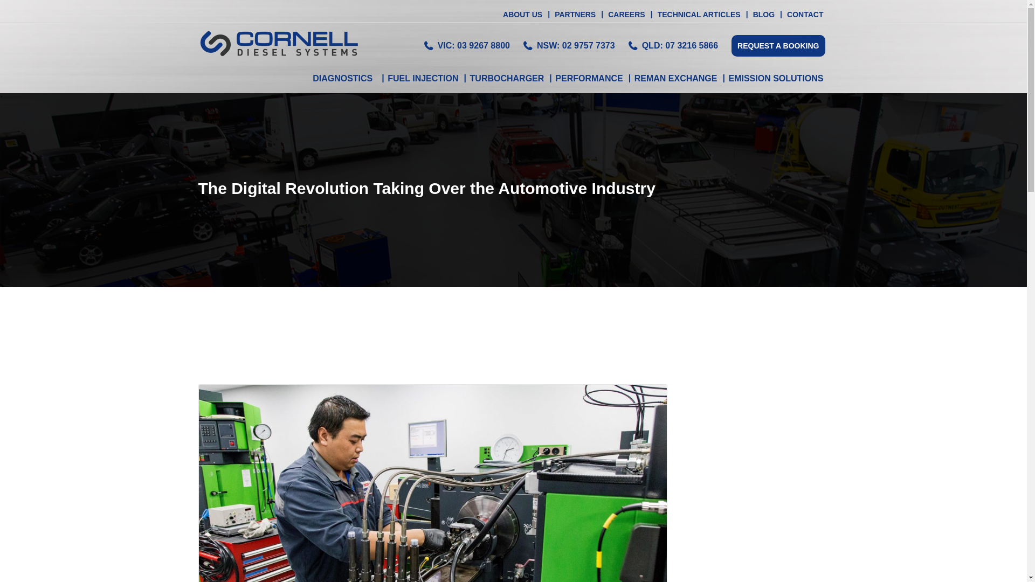 Image resolution: width=1035 pixels, height=582 pixels. What do you see at coordinates (347, 80) in the screenshot?
I see `DIAGNOSTICS` at bounding box center [347, 80].